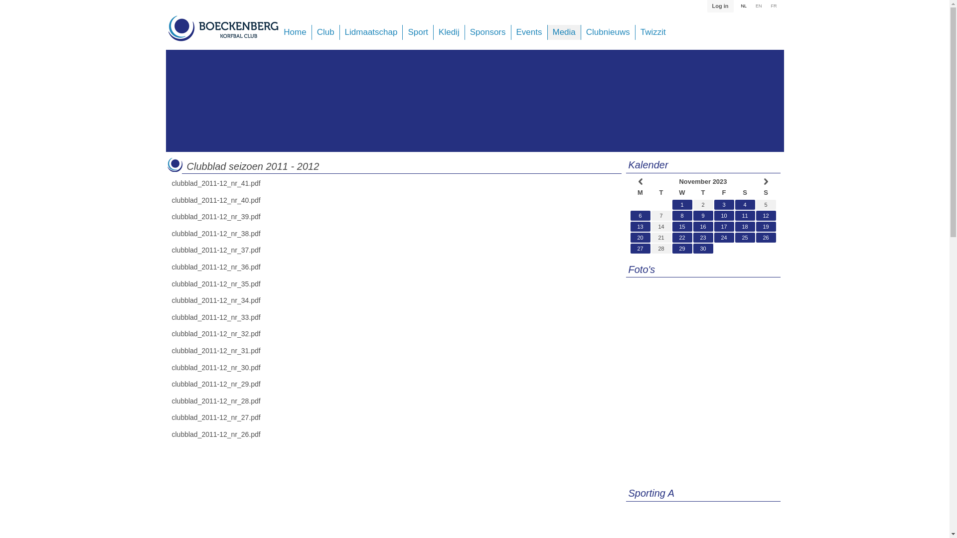  Describe the element at coordinates (216, 267) in the screenshot. I see `clubblad_2011-12_nr_36.pdf` at that location.